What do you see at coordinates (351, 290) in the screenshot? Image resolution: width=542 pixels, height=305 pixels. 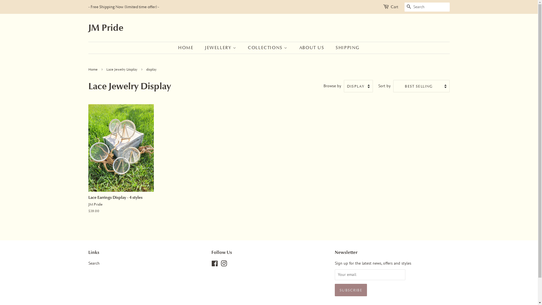 I see `Subscribe` at bounding box center [351, 290].